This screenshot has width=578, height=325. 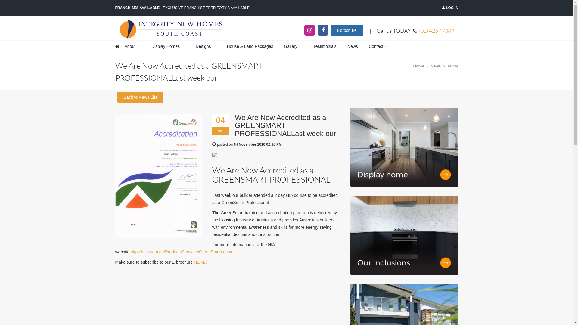 I want to click on HERE!, so click(x=200, y=262).